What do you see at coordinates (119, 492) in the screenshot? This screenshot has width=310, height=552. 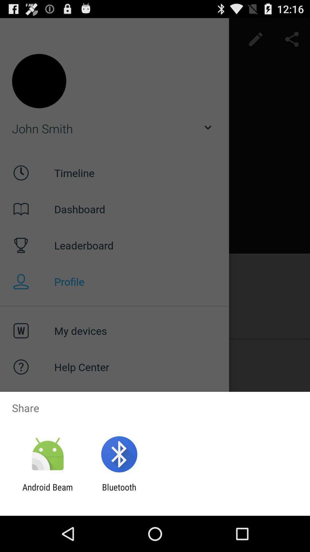 I see `flip until the bluetooth app` at bounding box center [119, 492].